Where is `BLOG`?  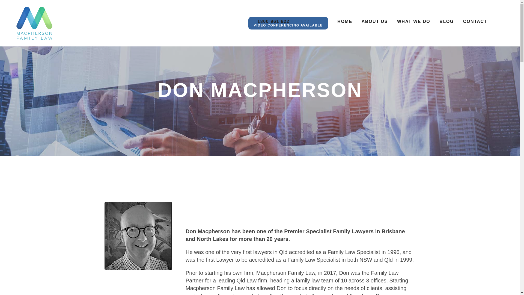 BLOG is located at coordinates (345, 21).